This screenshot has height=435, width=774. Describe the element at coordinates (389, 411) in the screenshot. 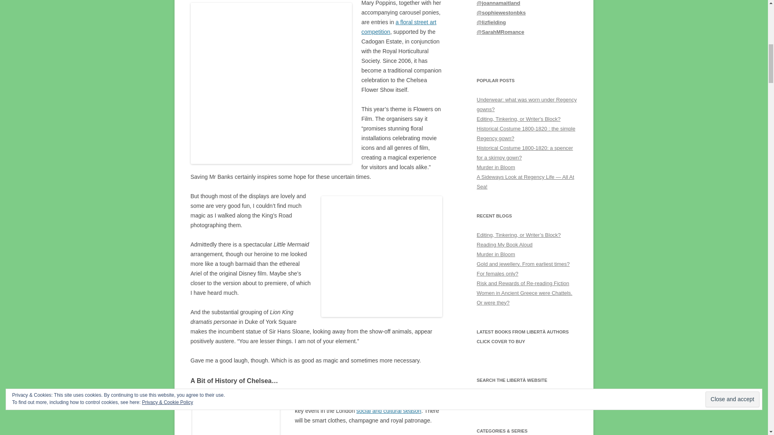

I see `social and cultural season` at that location.